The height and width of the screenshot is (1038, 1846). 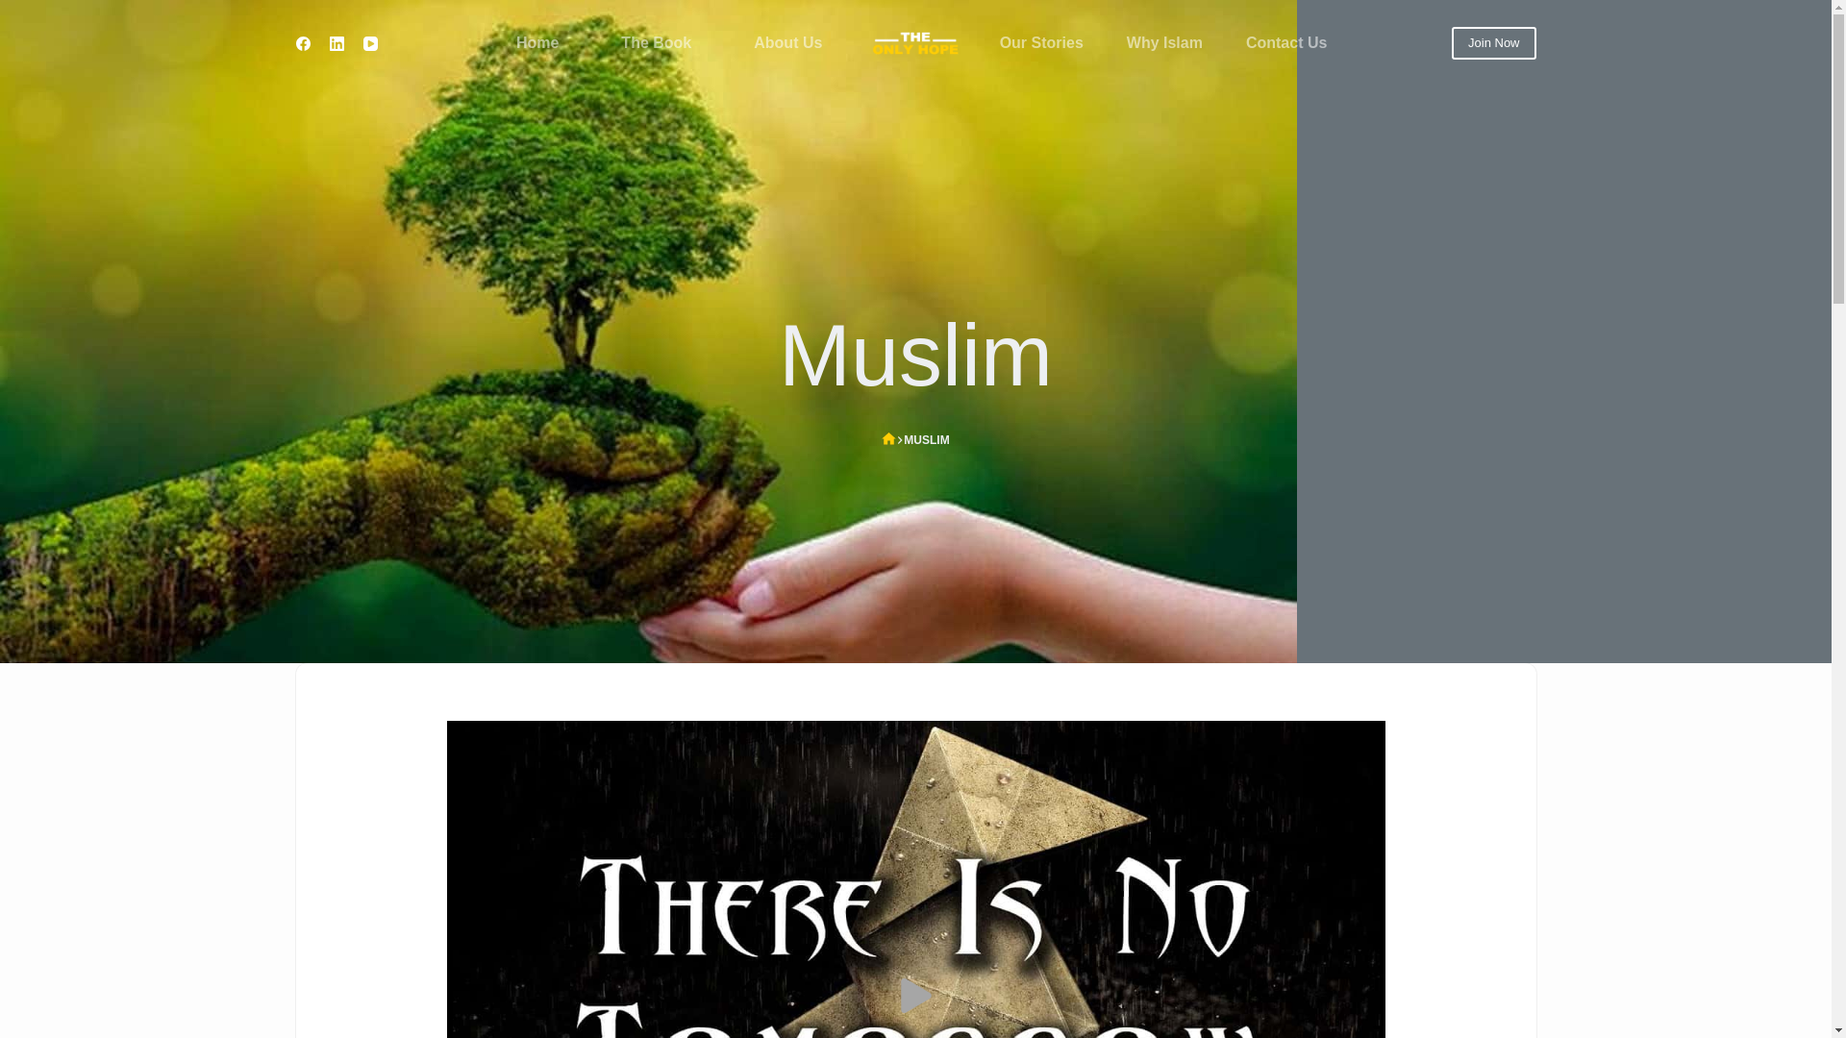 What do you see at coordinates (536, 42) in the screenshot?
I see `Home` at bounding box center [536, 42].